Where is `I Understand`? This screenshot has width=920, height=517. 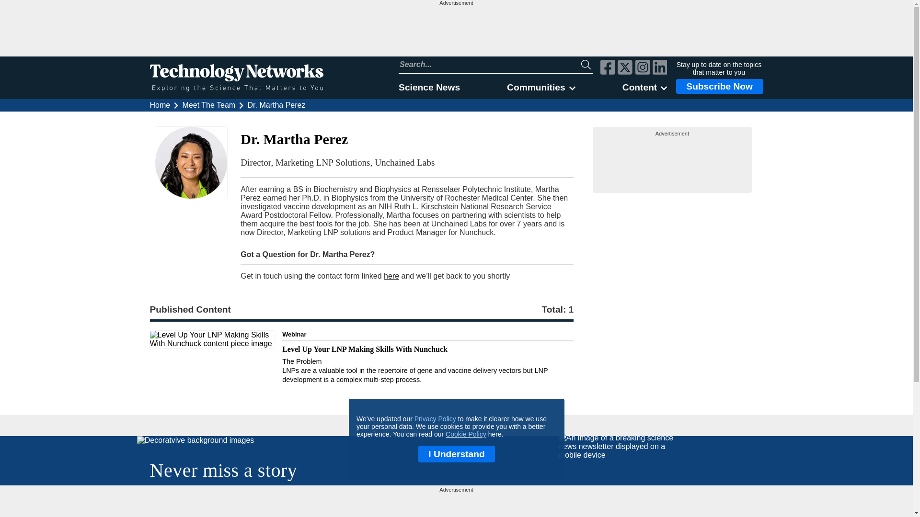 I Understand is located at coordinates (456, 454).